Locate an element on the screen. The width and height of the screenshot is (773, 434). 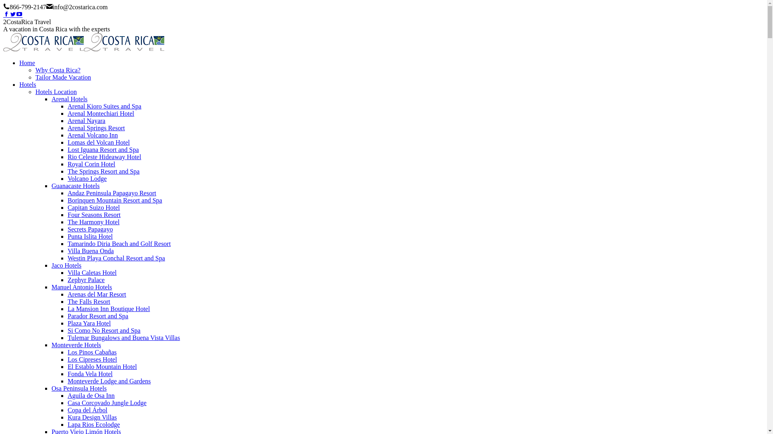
Lost Iguana Resort and Spa is located at coordinates (103, 149).